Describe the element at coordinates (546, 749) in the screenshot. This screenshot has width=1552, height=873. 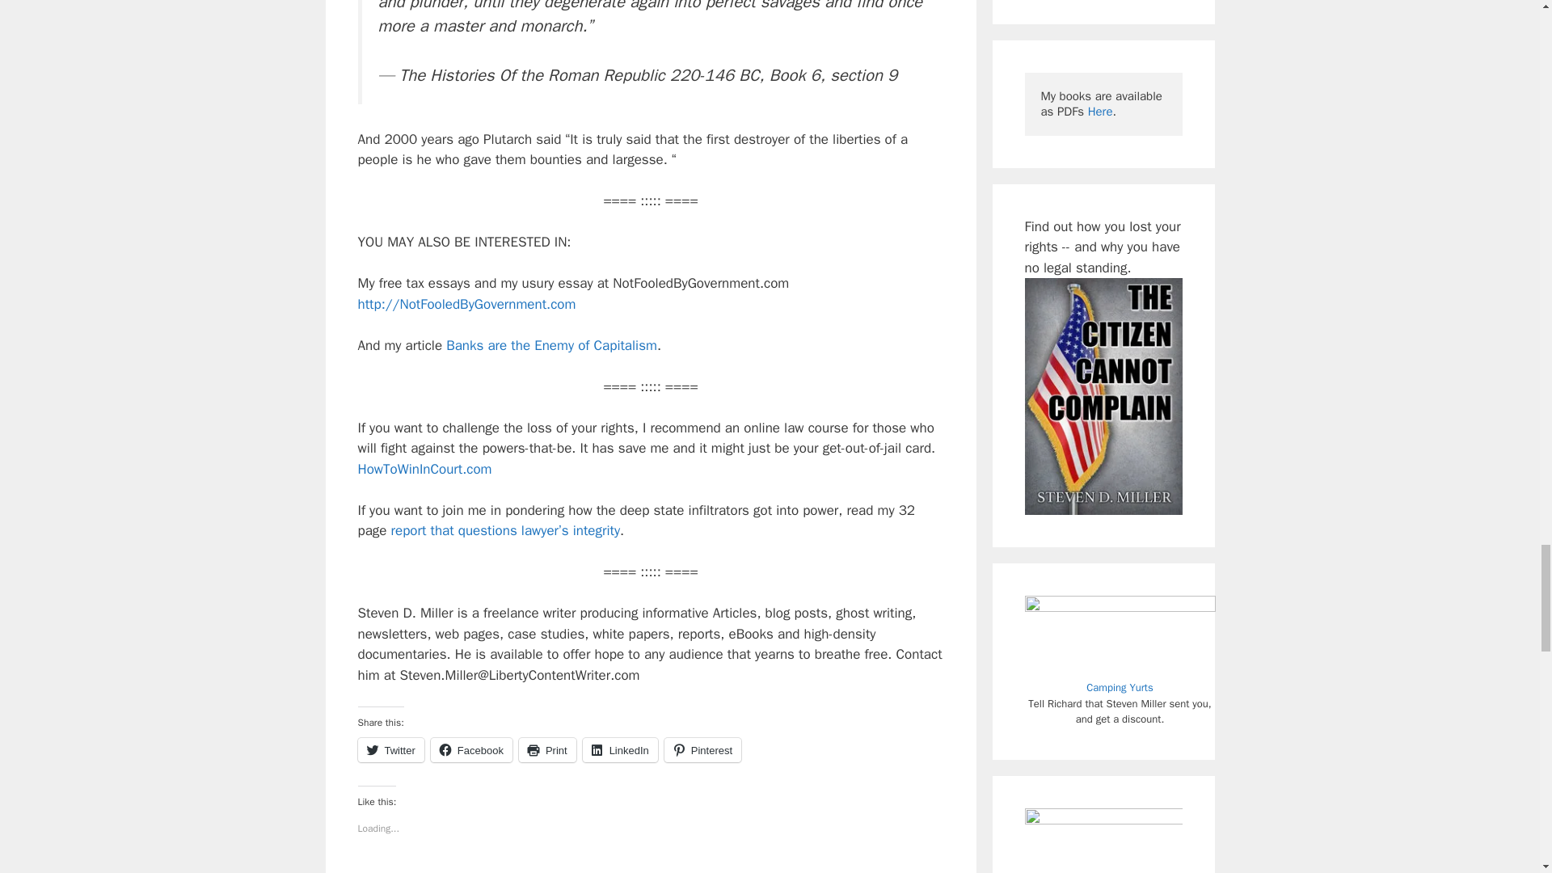
I see `Click to print` at that location.